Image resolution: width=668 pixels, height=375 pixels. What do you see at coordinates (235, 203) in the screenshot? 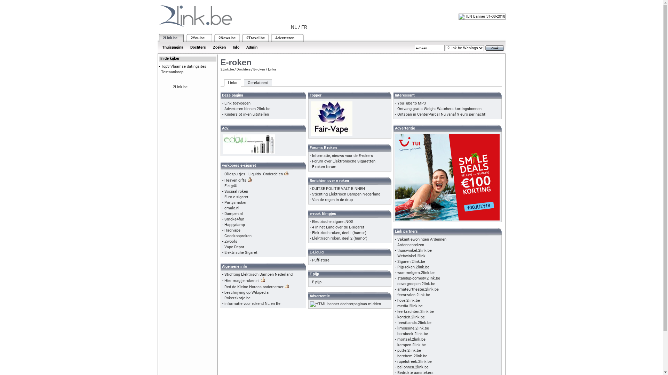
I see `Partysmoker` at bounding box center [235, 203].